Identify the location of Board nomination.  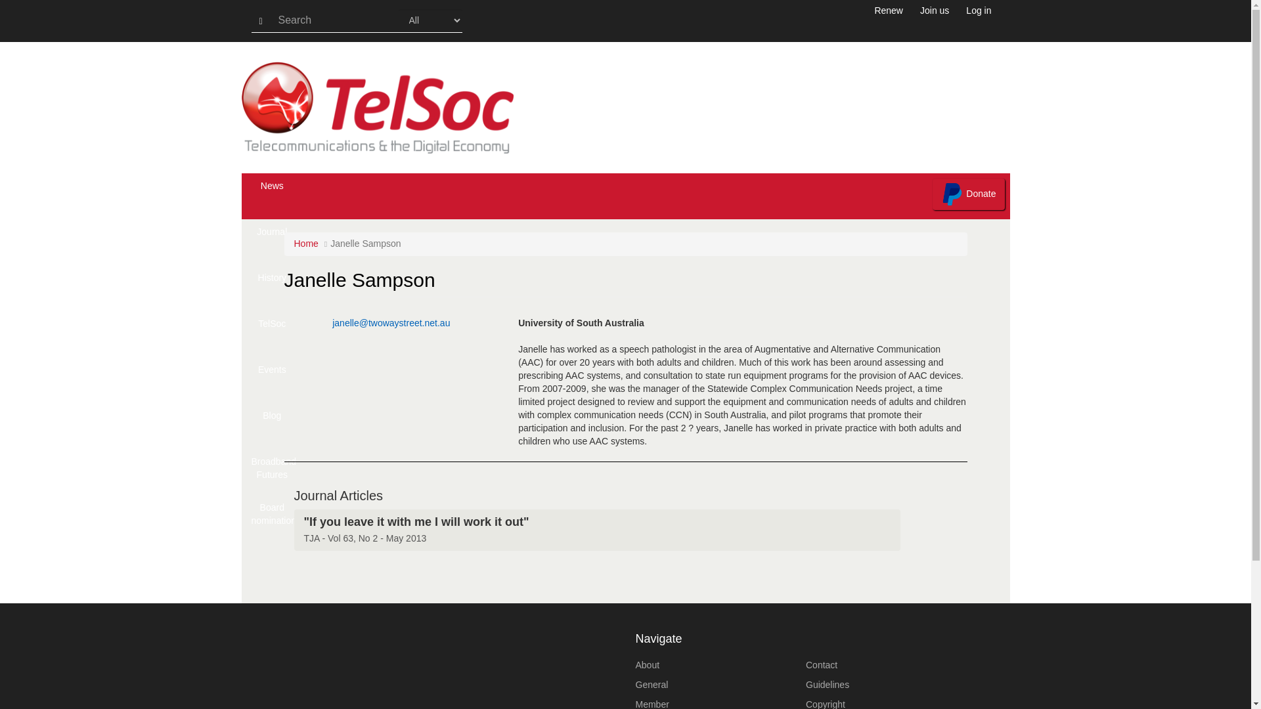
(273, 517).